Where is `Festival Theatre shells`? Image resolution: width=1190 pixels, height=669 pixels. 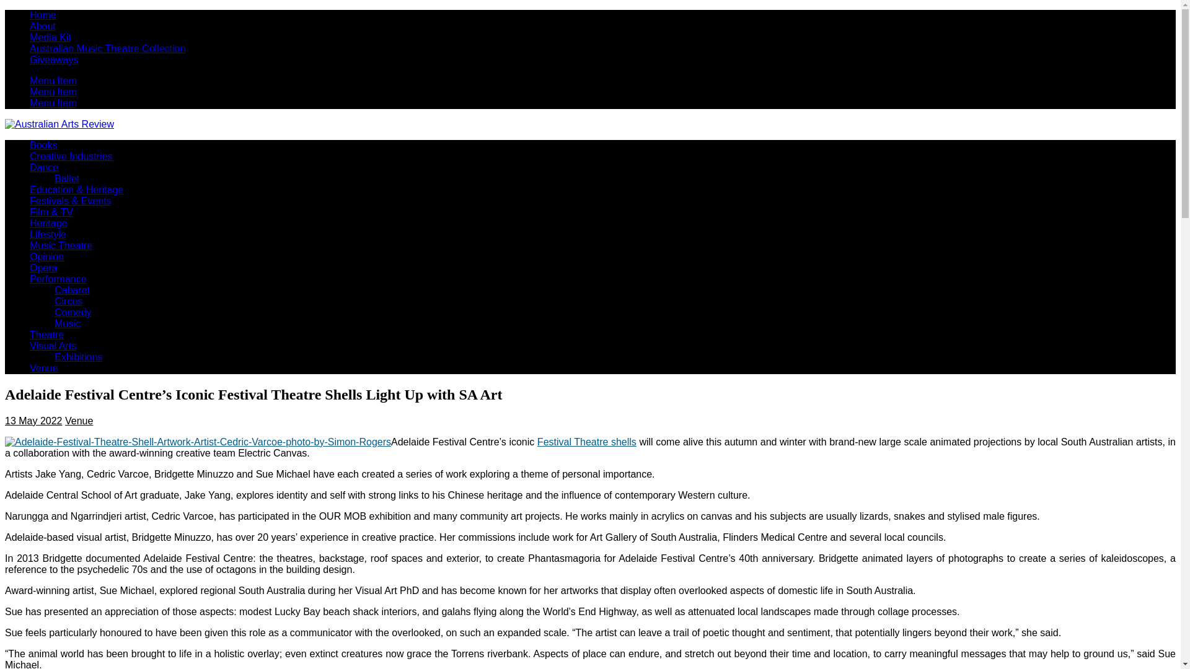 Festival Theatre shells is located at coordinates (587, 442).